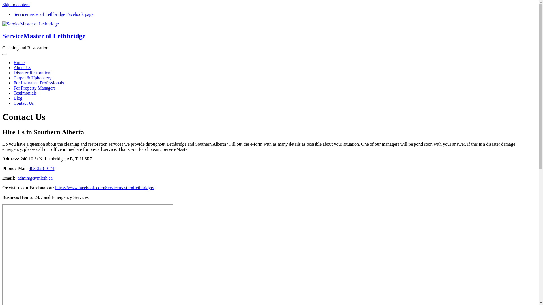 This screenshot has width=543, height=305. Describe the element at coordinates (22, 68) in the screenshot. I see `About Us` at that location.